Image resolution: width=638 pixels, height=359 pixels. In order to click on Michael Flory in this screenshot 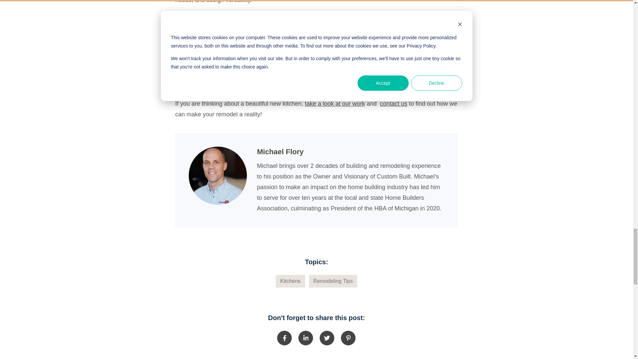, I will do `click(218, 176)`.